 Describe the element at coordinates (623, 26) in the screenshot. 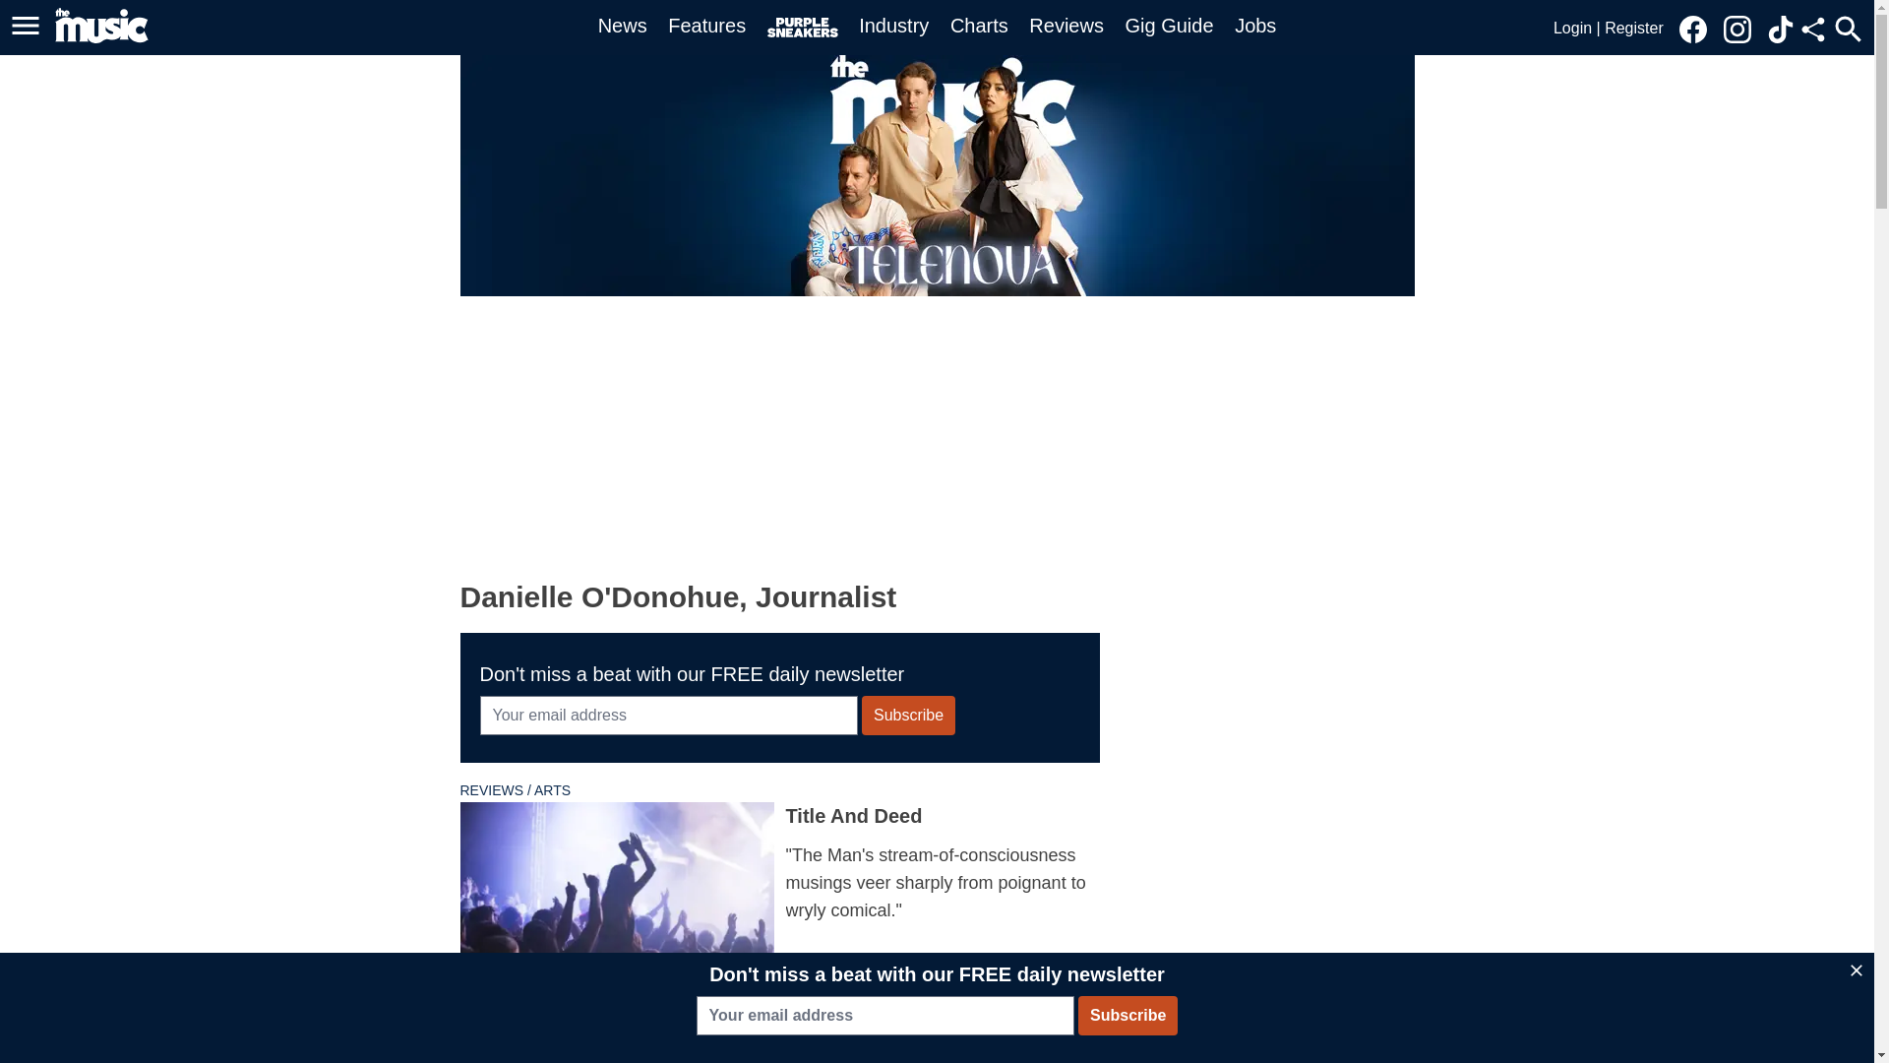

I see `News` at that location.